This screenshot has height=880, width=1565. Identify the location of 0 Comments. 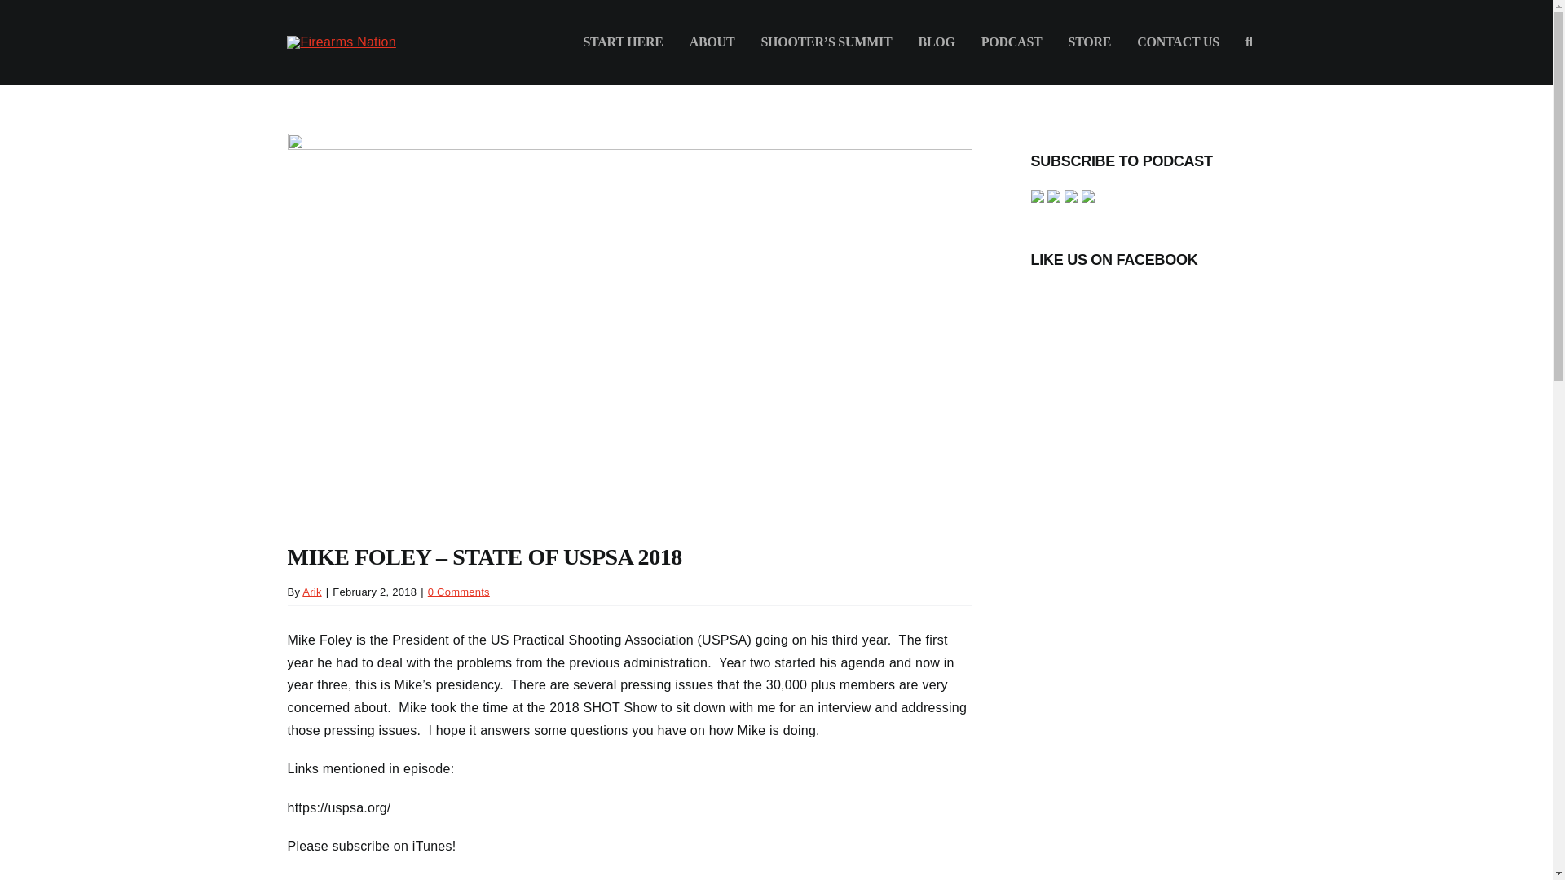
(458, 592).